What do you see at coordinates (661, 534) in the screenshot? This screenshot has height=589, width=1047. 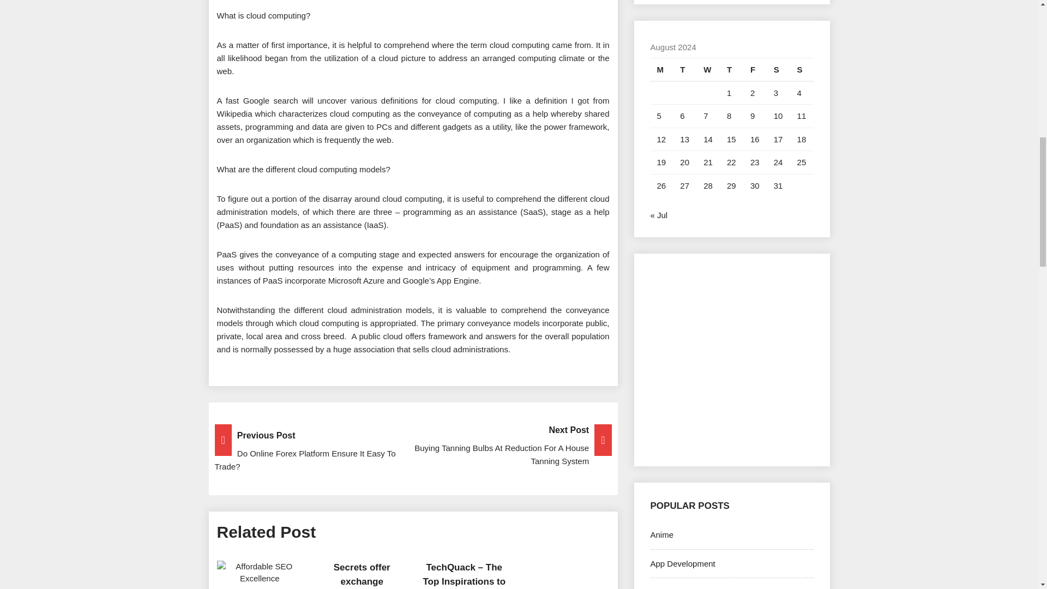 I see `Anime` at bounding box center [661, 534].